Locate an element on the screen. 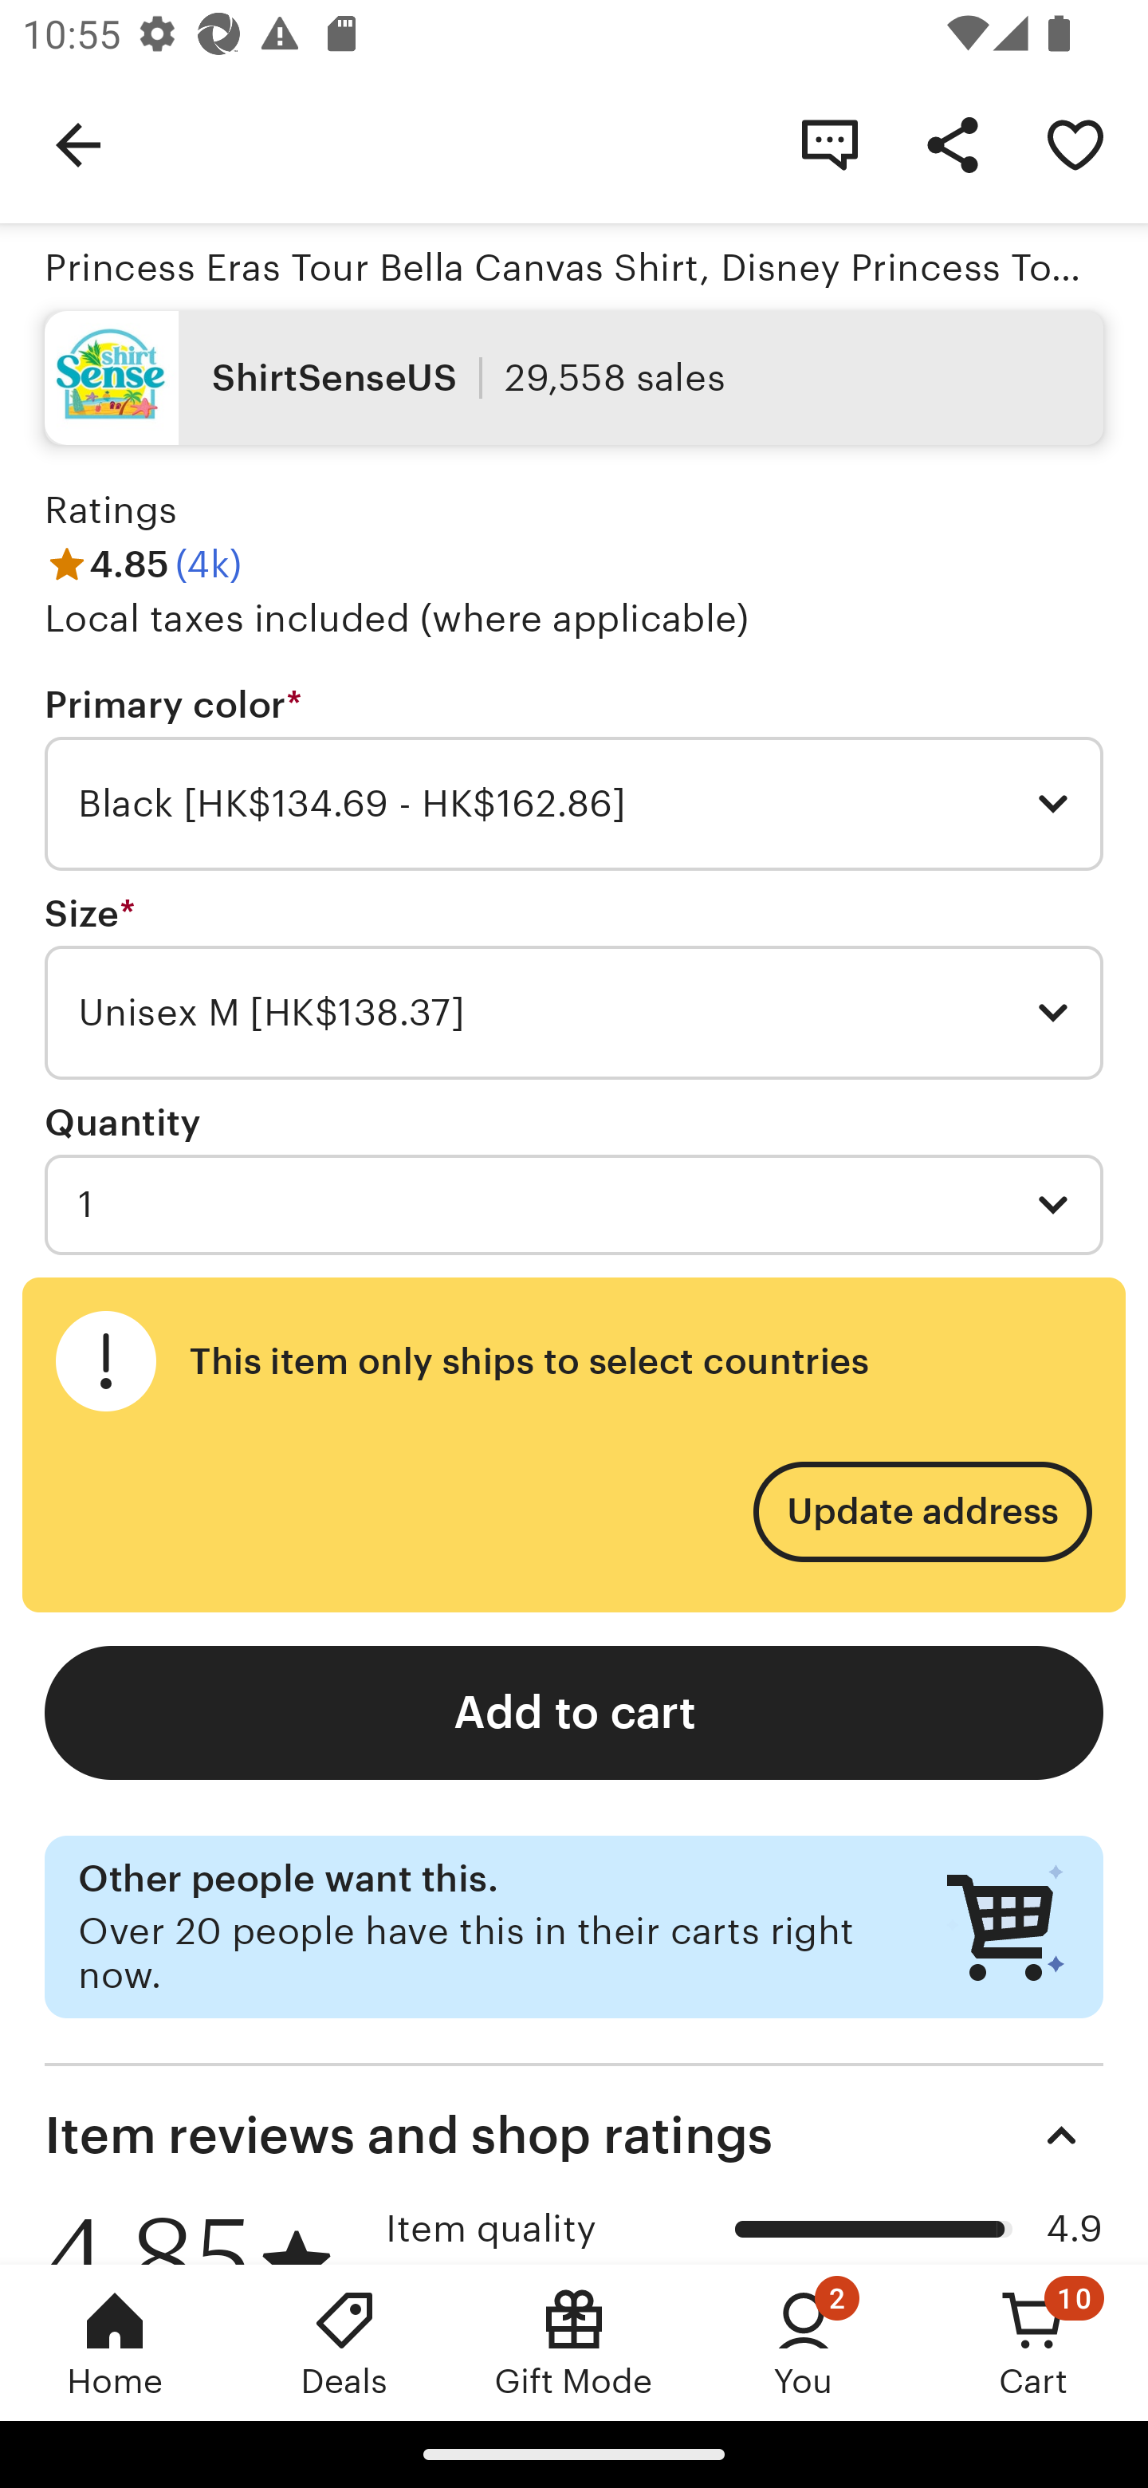  Add to cart is located at coordinates (574, 1713).